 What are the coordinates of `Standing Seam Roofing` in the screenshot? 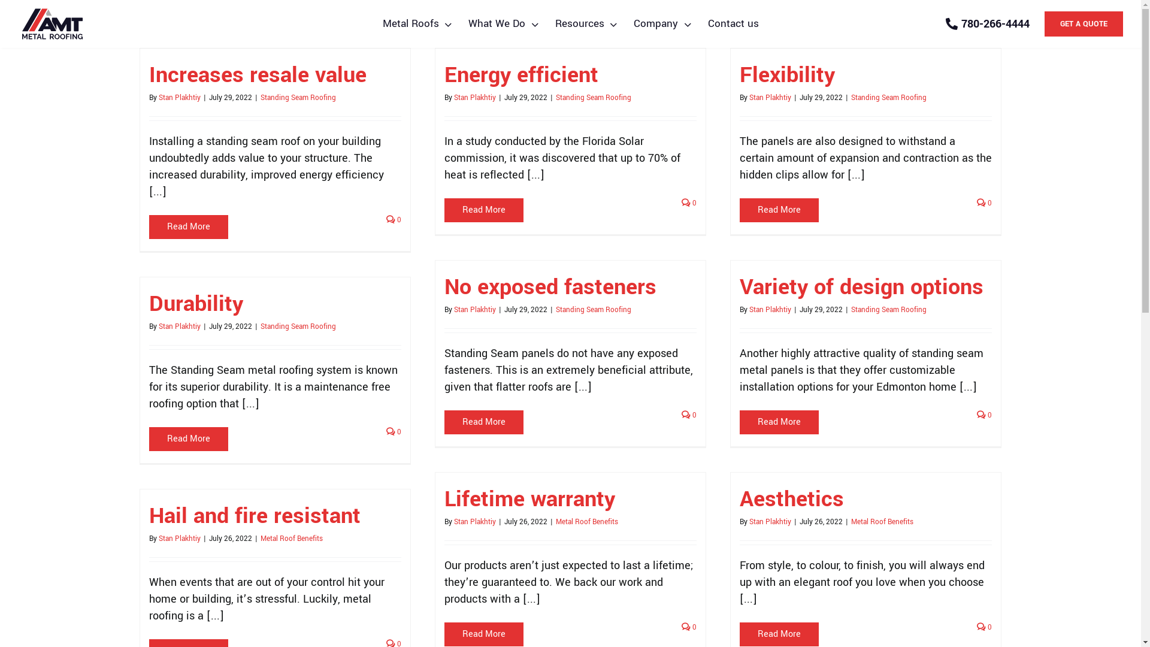 It's located at (594, 310).